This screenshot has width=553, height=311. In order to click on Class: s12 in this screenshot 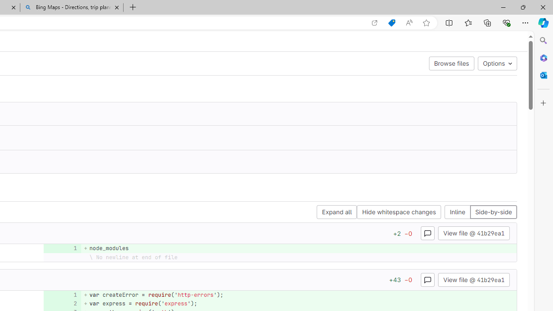, I will do `click(60, 302)`.